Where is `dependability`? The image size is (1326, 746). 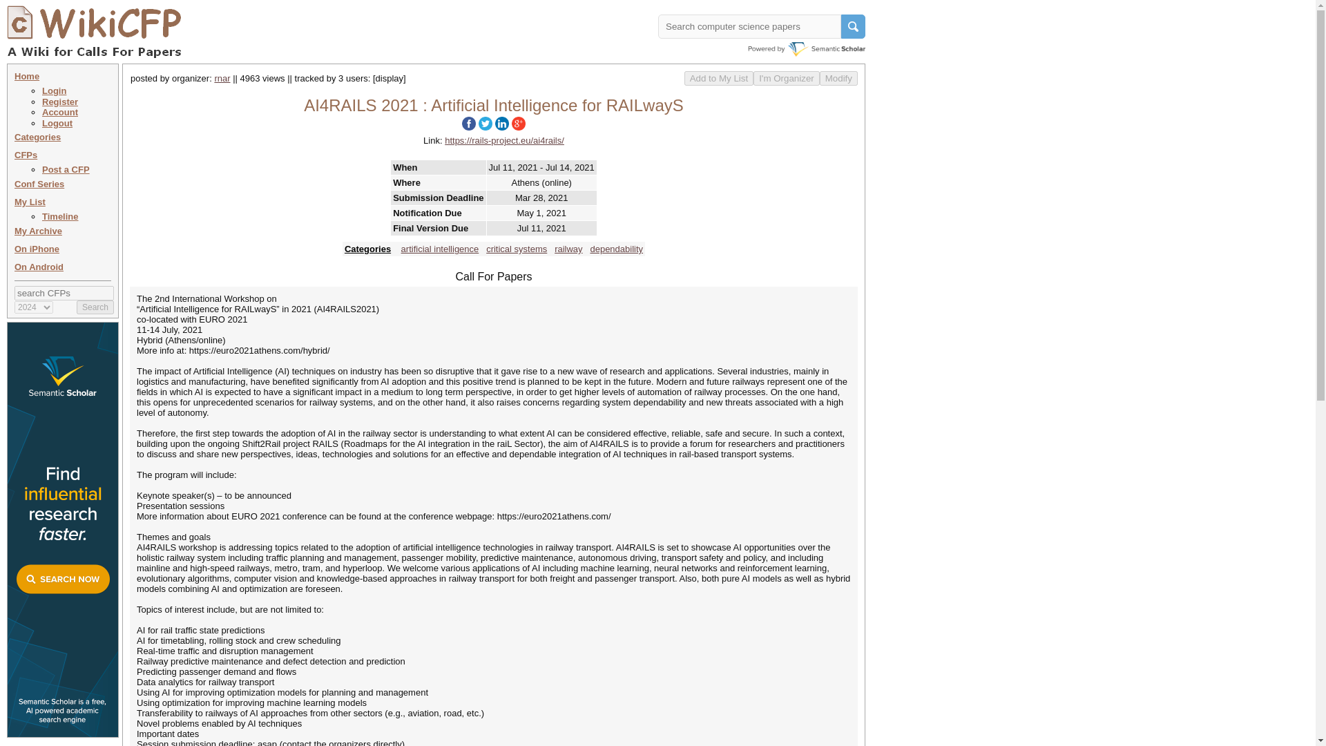
dependability is located at coordinates (616, 249).